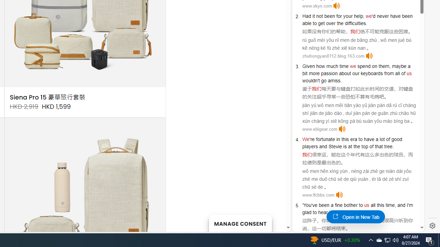 Image resolution: width=440 pixels, height=247 pixels. Describe the element at coordinates (317, 6) in the screenshot. I see `www.xkyn.com` at that location.